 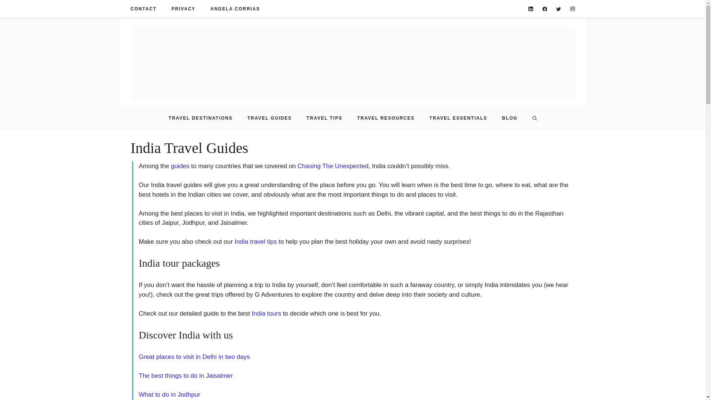 What do you see at coordinates (201, 118) in the screenshot?
I see `TRAVEL DESTINATIONS` at bounding box center [201, 118].